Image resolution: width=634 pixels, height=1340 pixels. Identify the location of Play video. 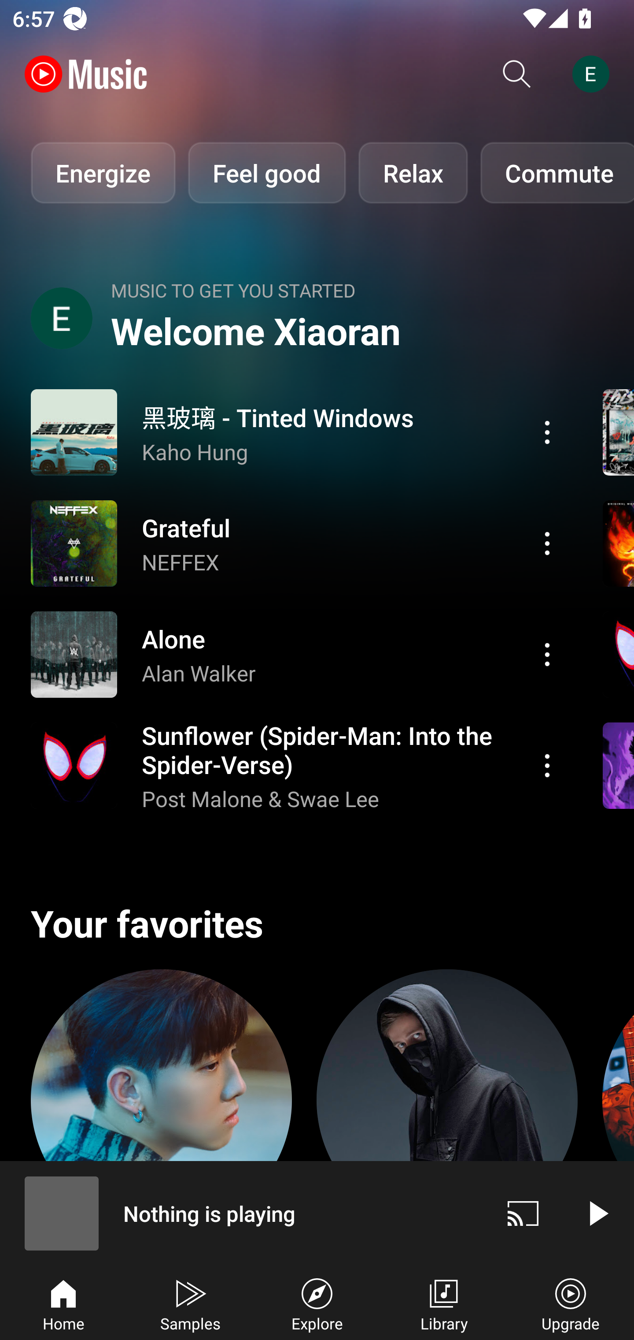
(597, 1213).